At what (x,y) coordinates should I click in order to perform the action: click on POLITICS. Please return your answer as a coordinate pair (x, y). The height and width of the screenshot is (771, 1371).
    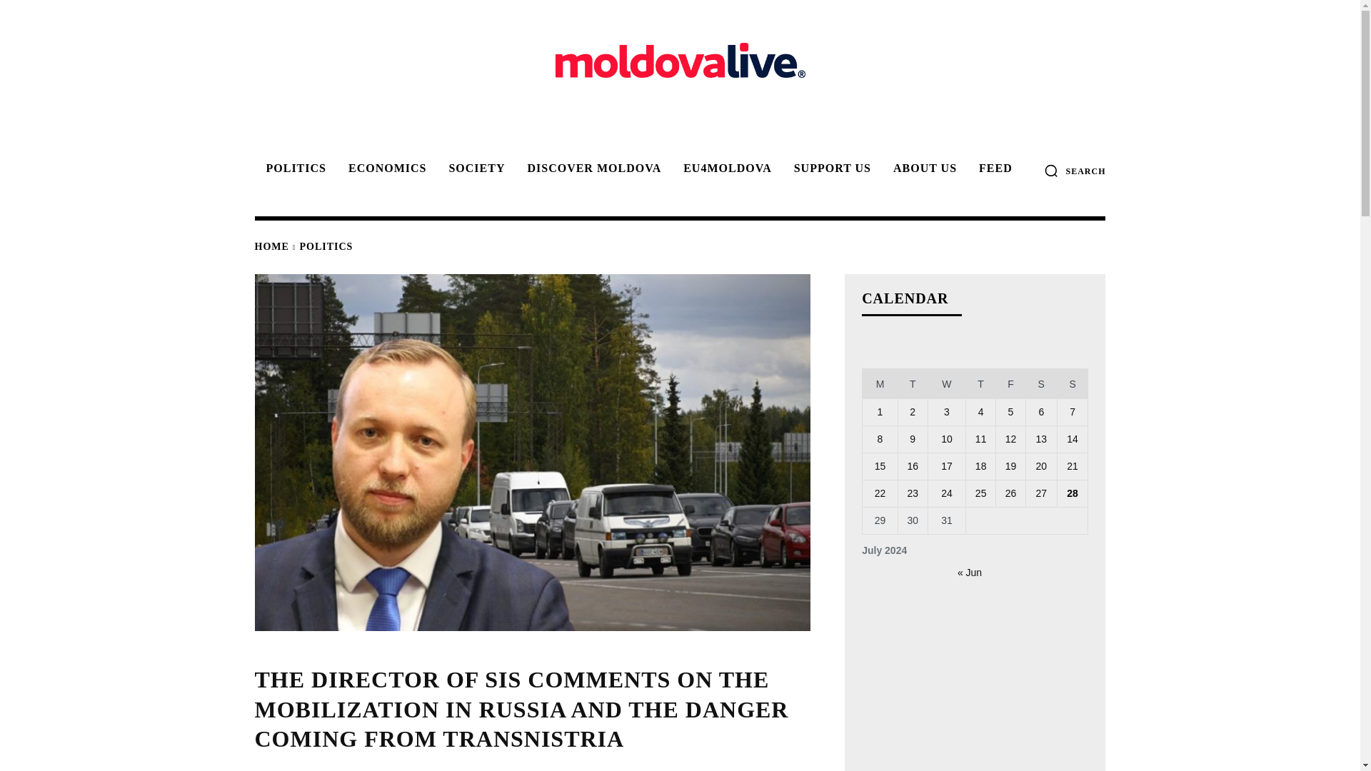
    Looking at the image, I should click on (327, 247).